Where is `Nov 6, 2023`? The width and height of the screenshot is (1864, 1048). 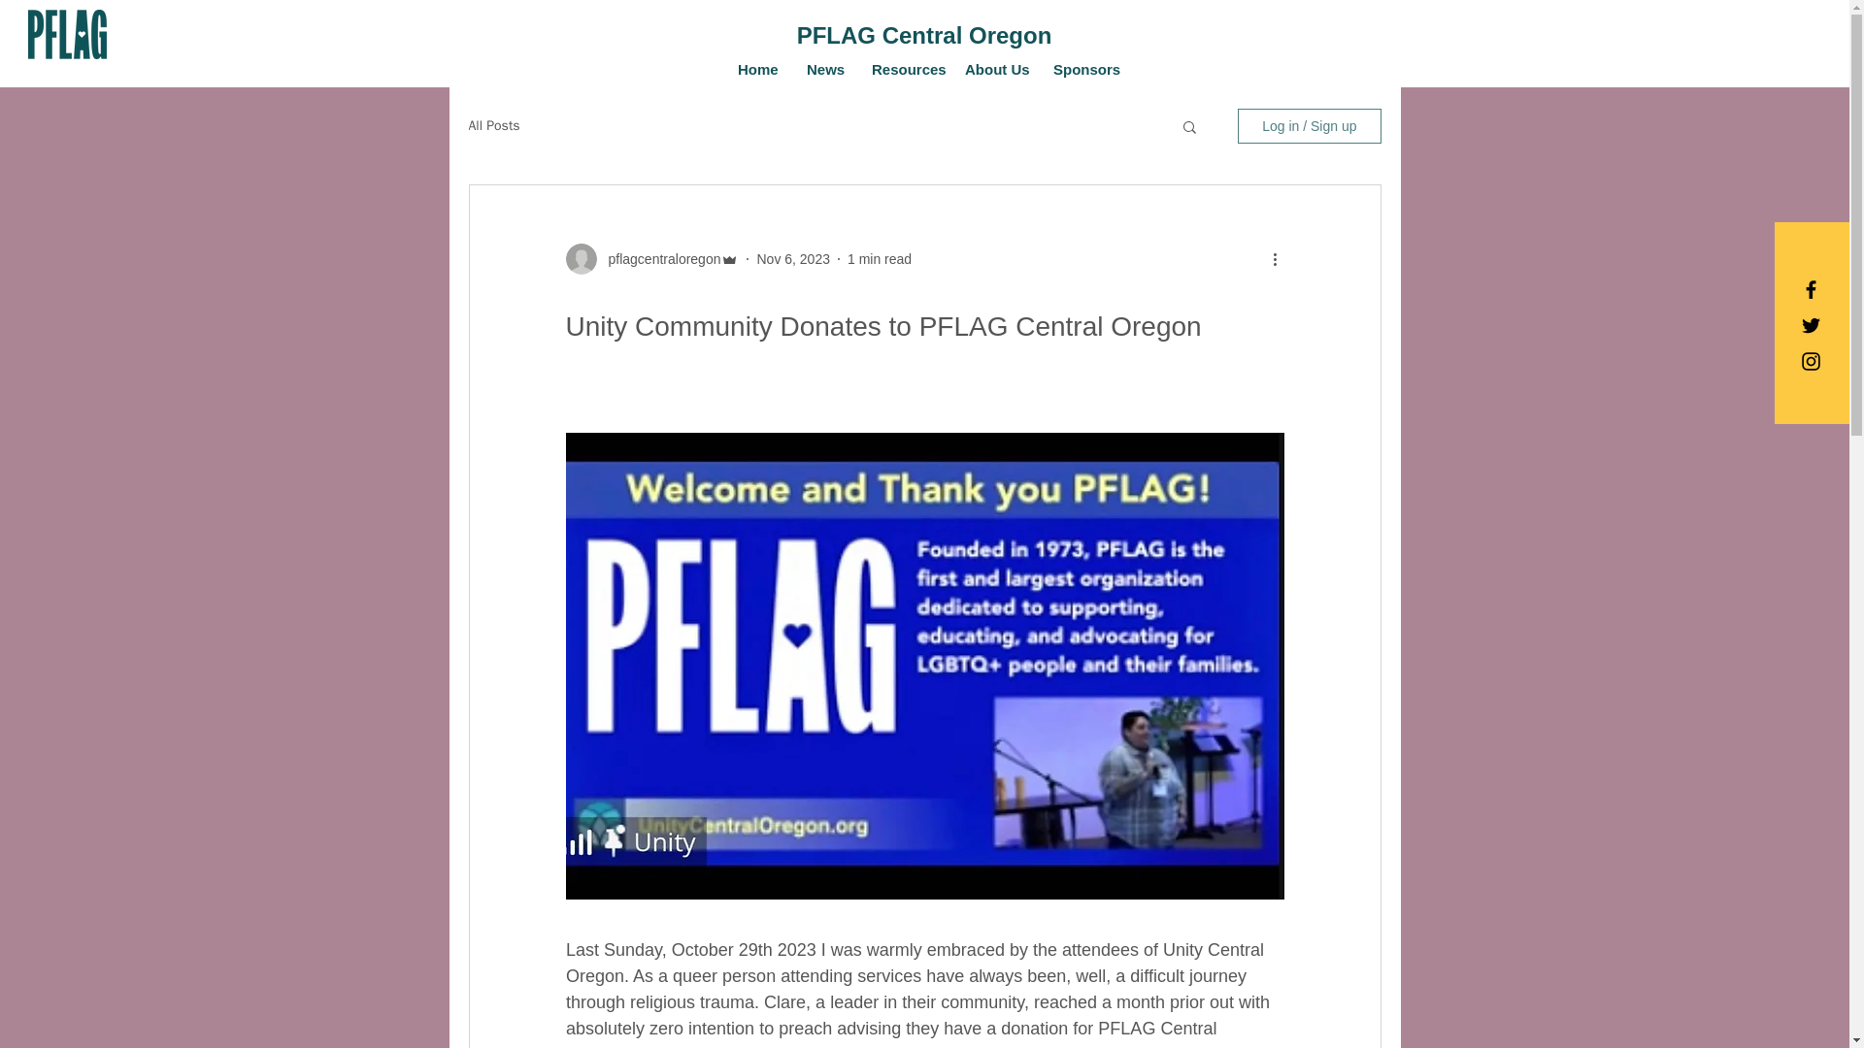 Nov 6, 2023 is located at coordinates (792, 258).